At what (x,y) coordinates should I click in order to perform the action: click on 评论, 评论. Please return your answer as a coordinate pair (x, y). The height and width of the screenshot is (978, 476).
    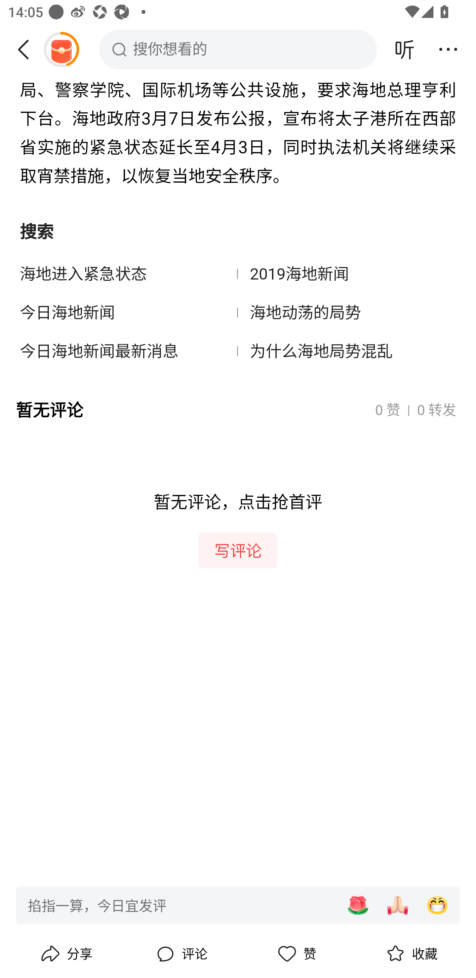
    Looking at the image, I should click on (180, 954).